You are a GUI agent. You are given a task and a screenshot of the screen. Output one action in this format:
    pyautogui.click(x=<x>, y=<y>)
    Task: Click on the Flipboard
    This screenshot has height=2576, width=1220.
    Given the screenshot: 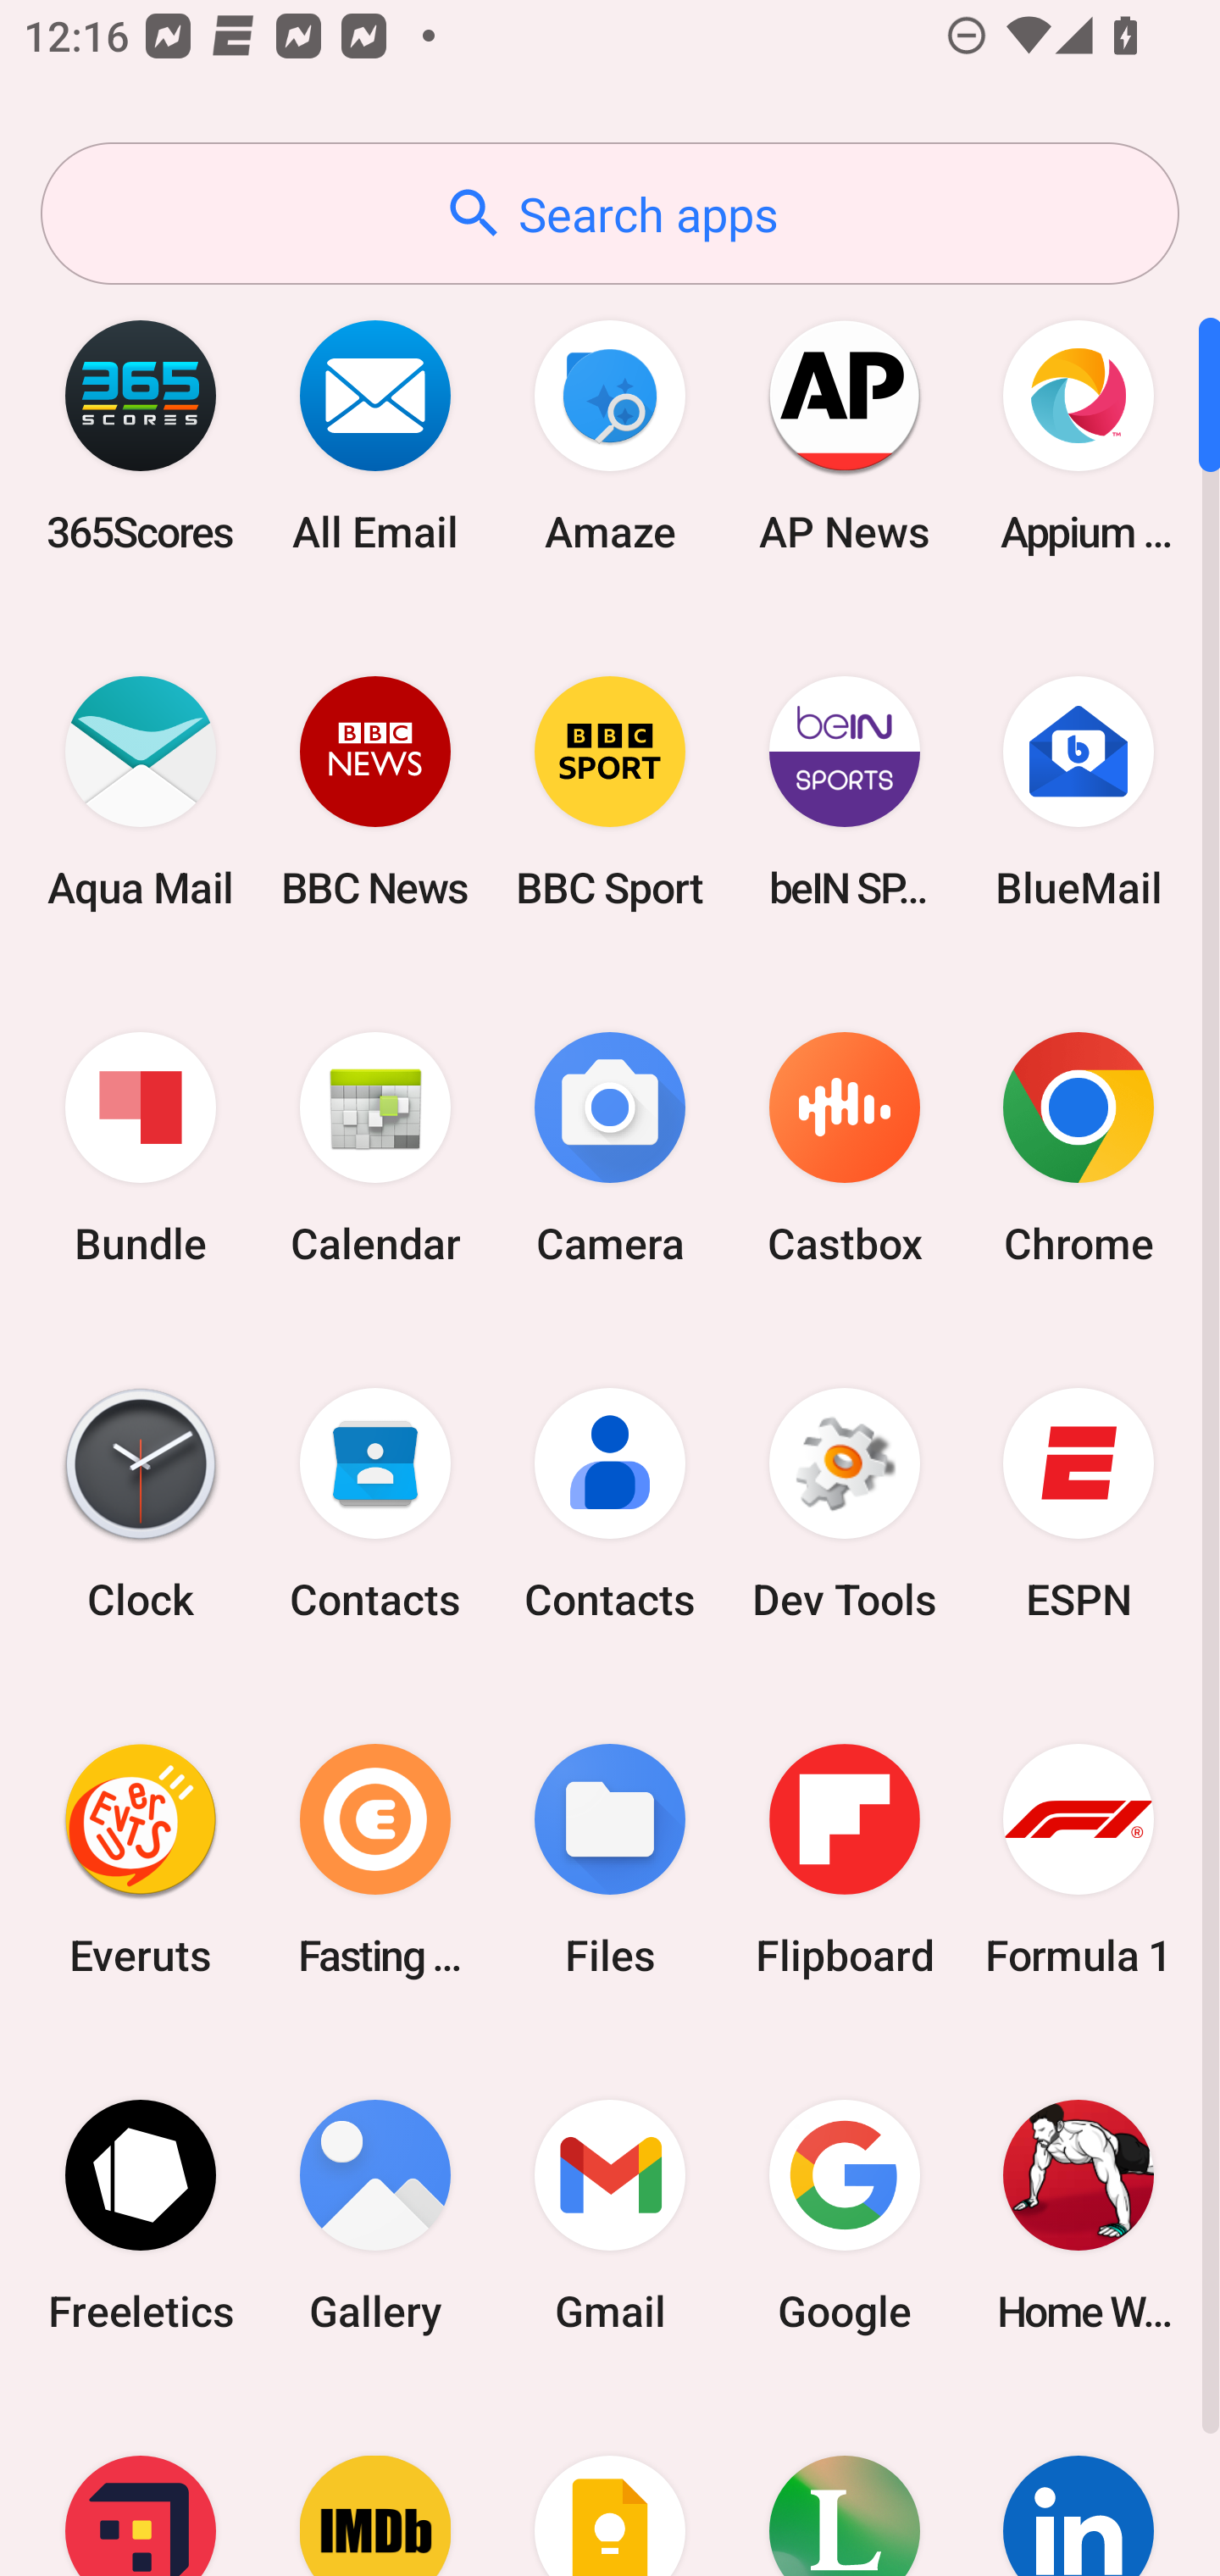 What is the action you would take?
    pyautogui.click(x=844, y=1859)
    